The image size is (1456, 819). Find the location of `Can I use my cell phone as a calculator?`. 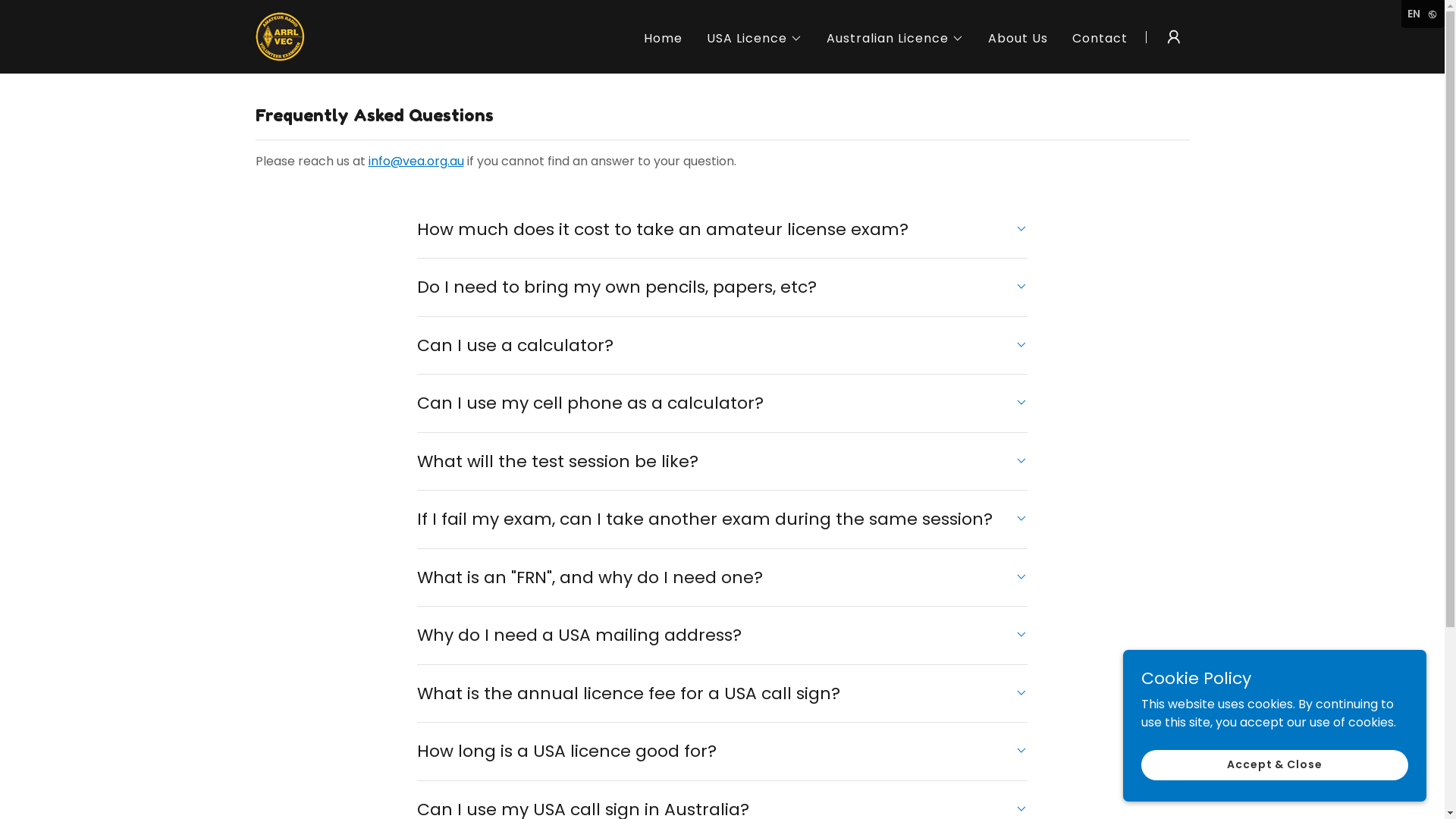

Can I use my cell phone as a calculator? is located at coordinates (722, 403).